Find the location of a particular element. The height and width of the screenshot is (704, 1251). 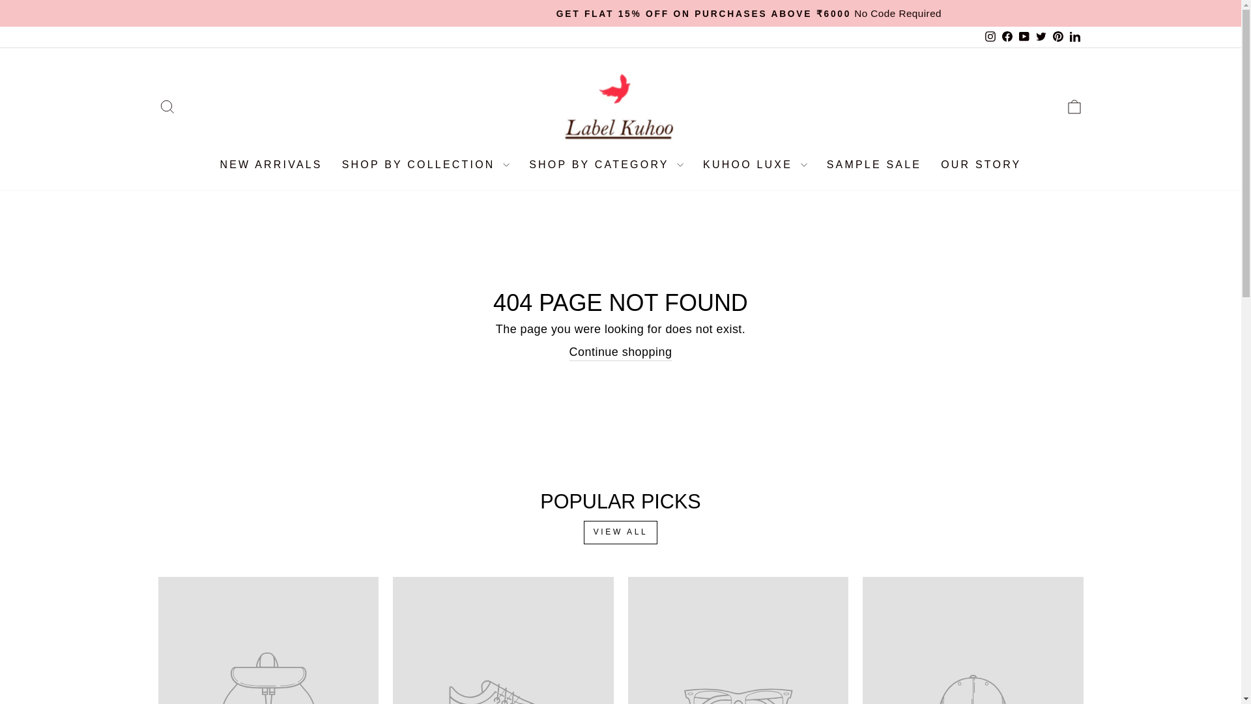

twitter is located at coordinates (1041, 36).